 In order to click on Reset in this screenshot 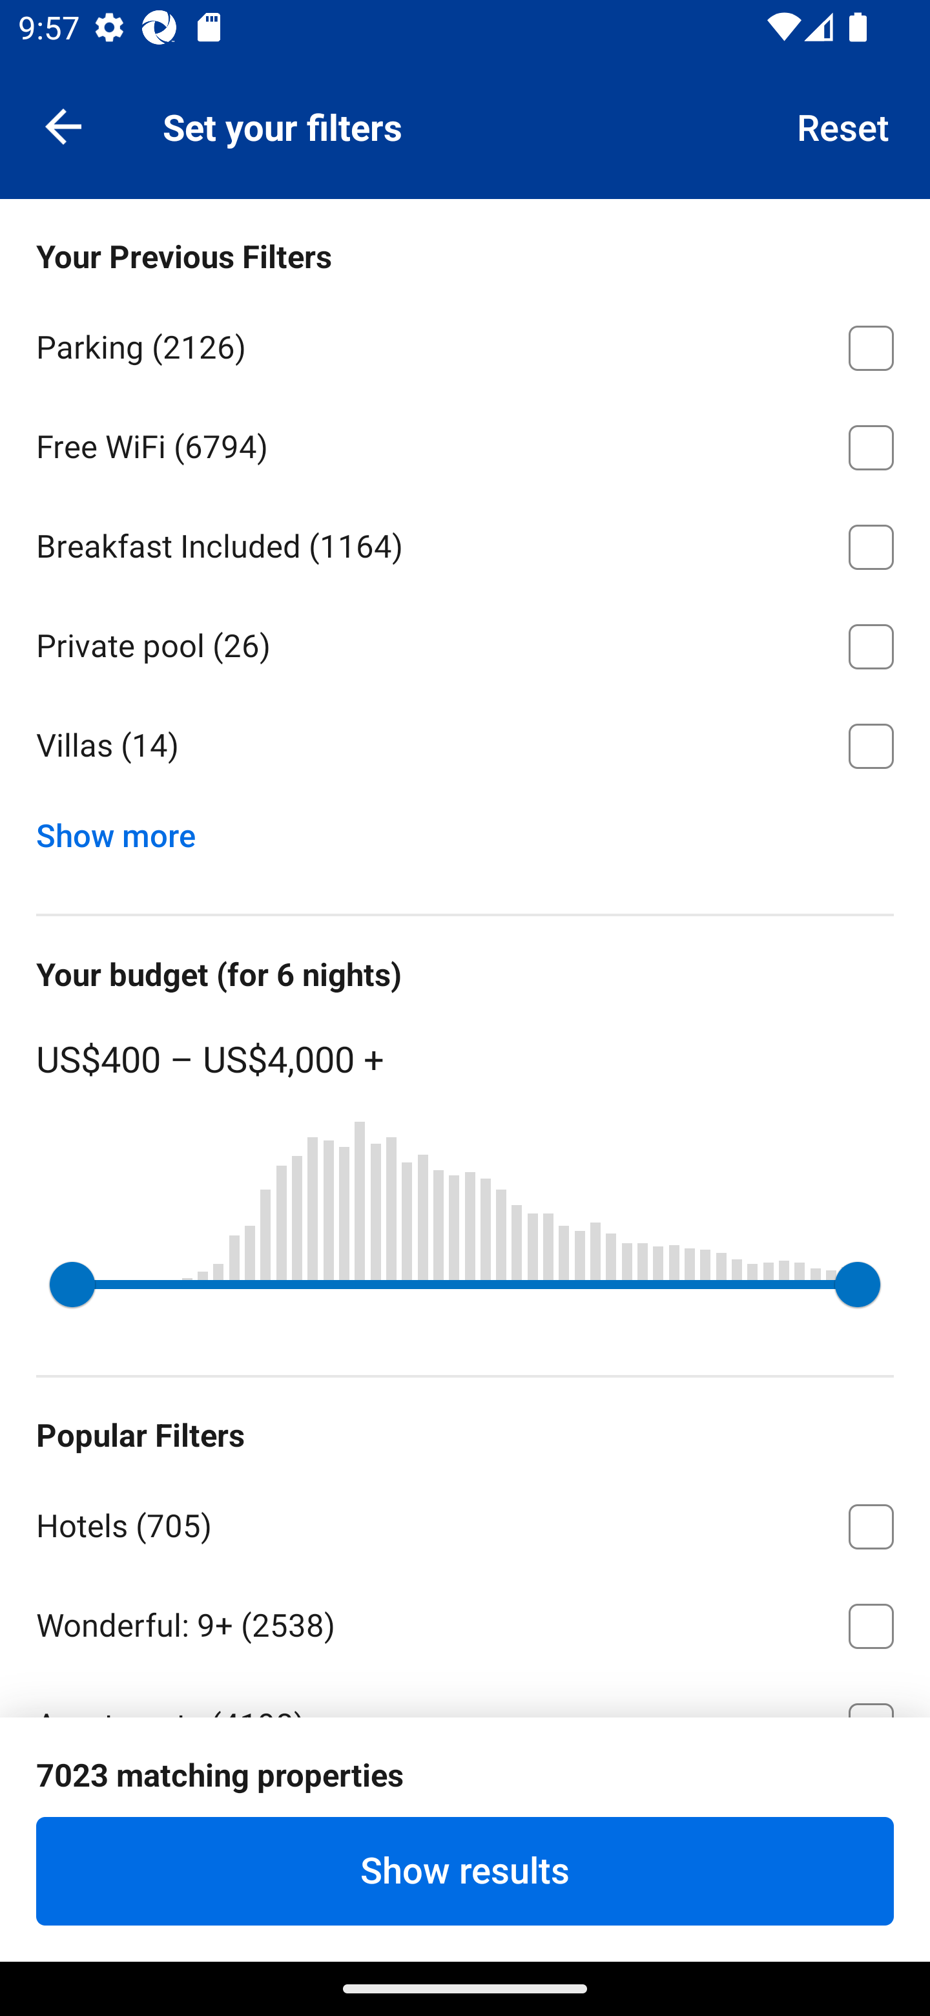, I will do `click(843, 125)`.